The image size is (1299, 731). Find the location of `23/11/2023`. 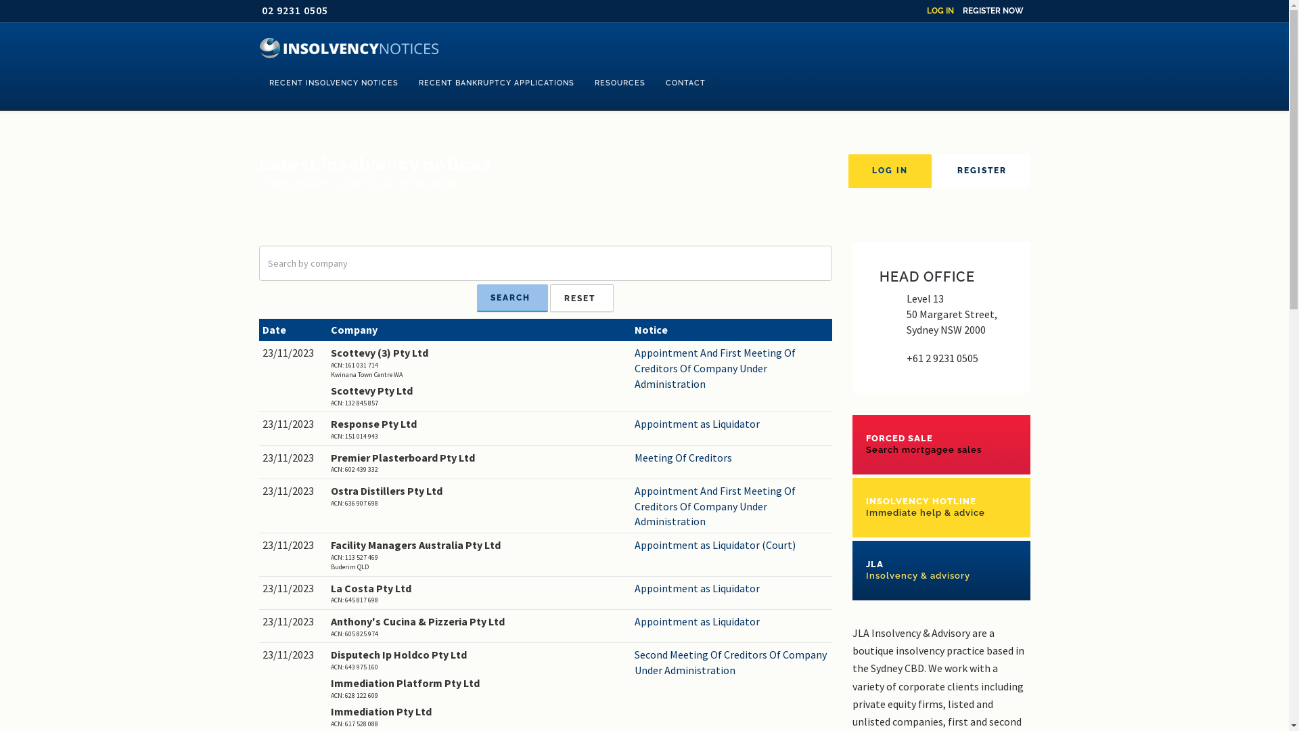

23/11/2023 is located at coordinates (294, 621).